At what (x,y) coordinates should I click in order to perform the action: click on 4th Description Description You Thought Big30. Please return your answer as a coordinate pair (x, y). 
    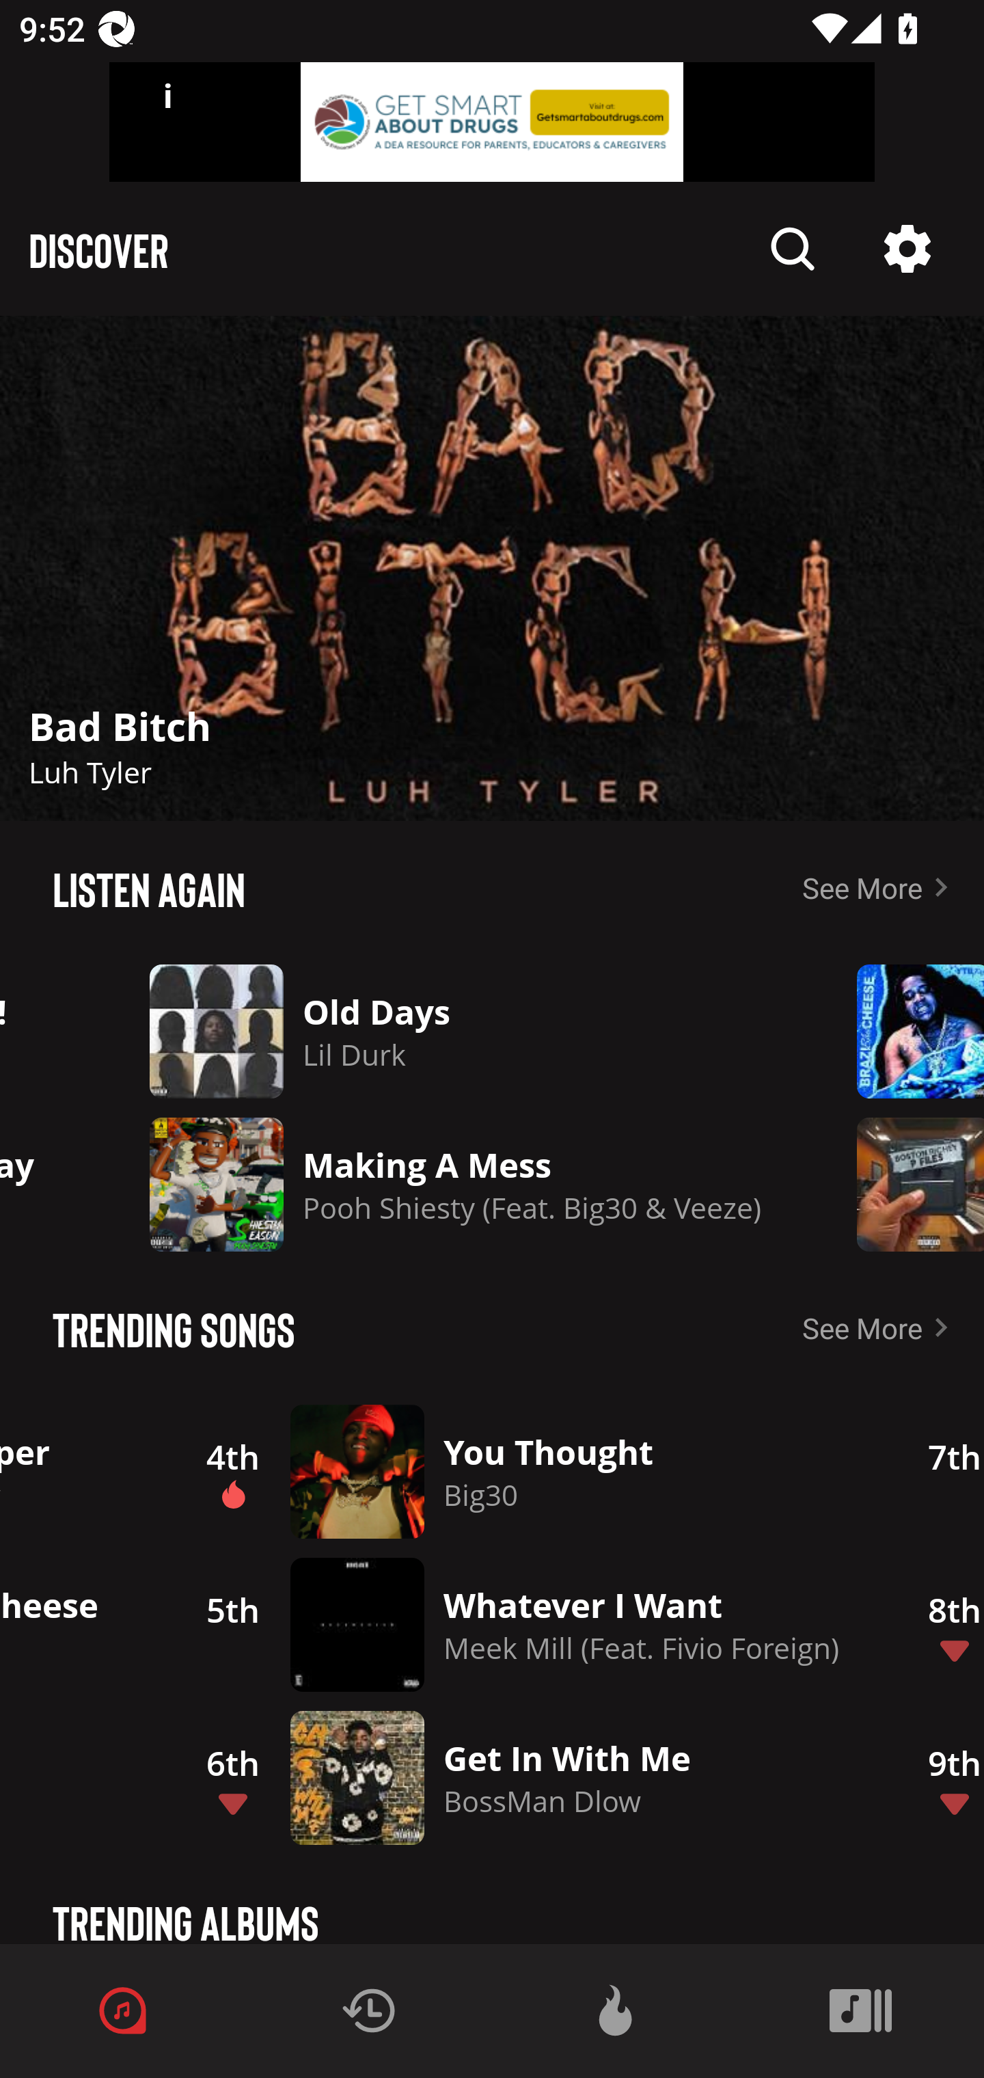
    Looking at the image, I should click on (526, 1471).